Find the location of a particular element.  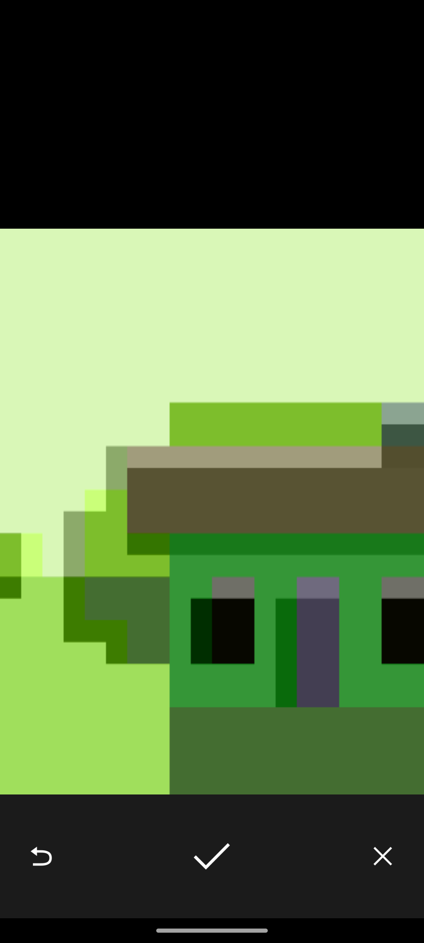

Retake is located at coordinates (41, 856).